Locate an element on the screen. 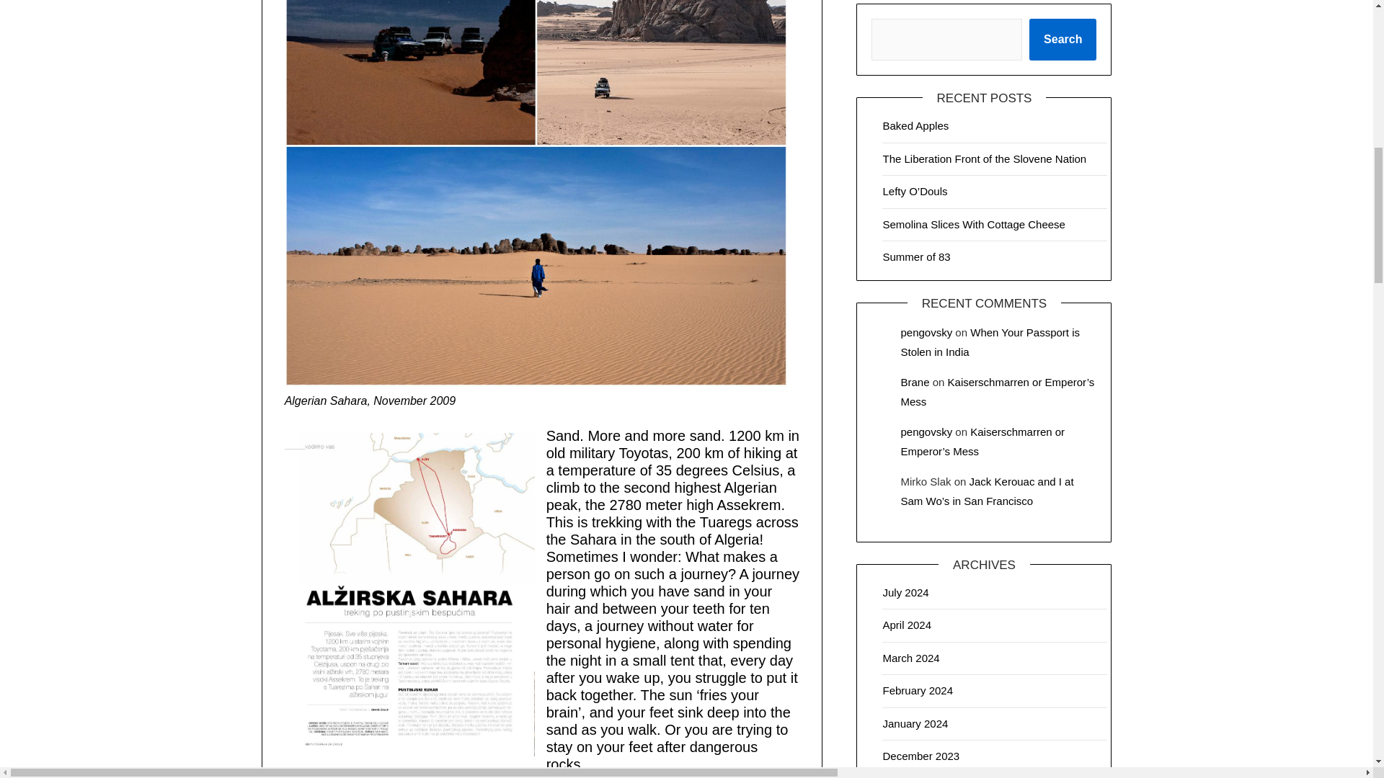  July 2024 is located at coordinates (905, 592).